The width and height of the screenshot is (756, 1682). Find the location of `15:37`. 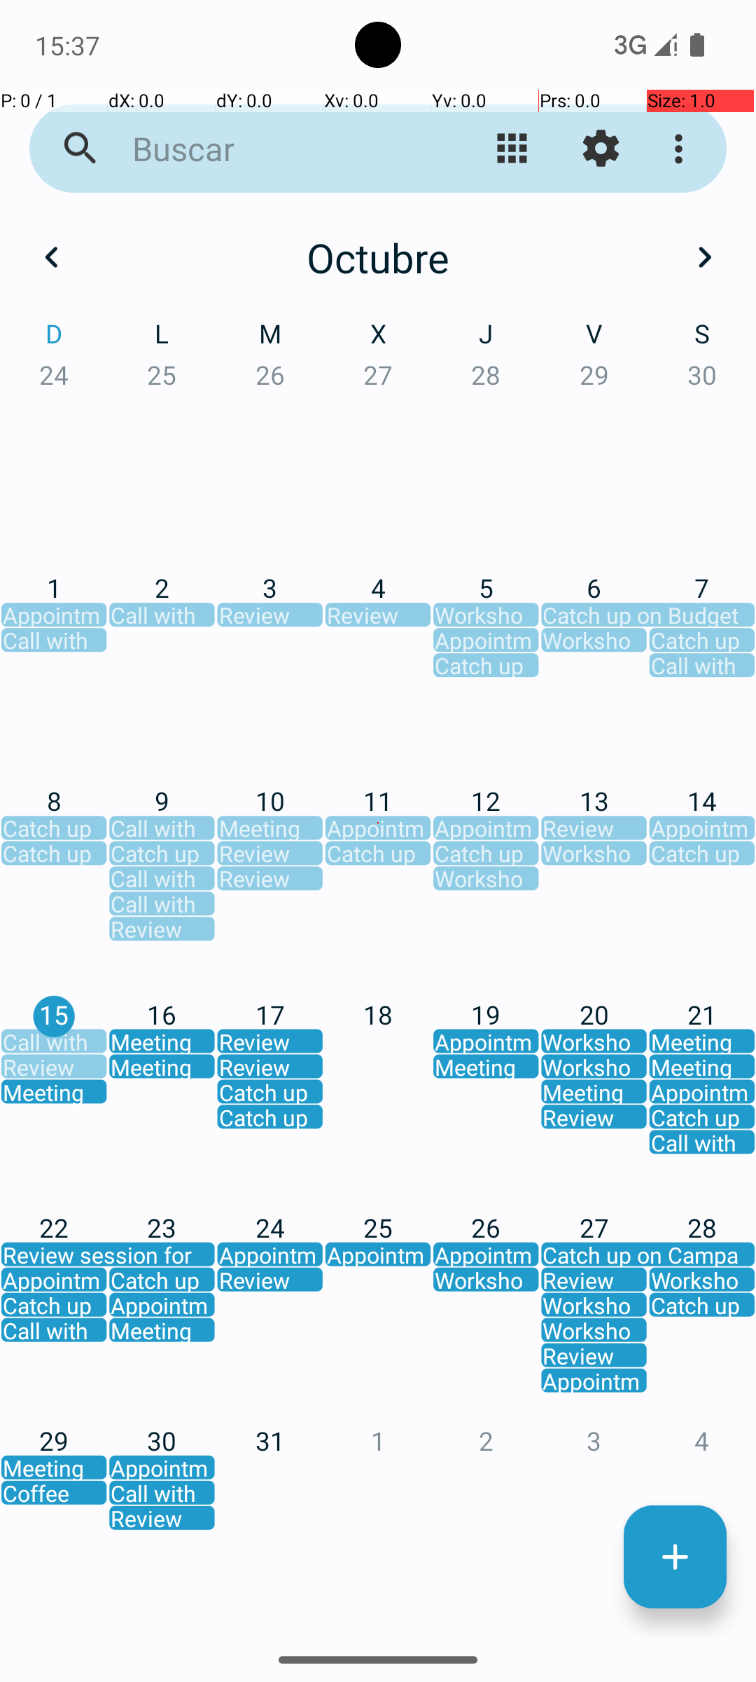

15:37 is located at coordinates (69, 45).